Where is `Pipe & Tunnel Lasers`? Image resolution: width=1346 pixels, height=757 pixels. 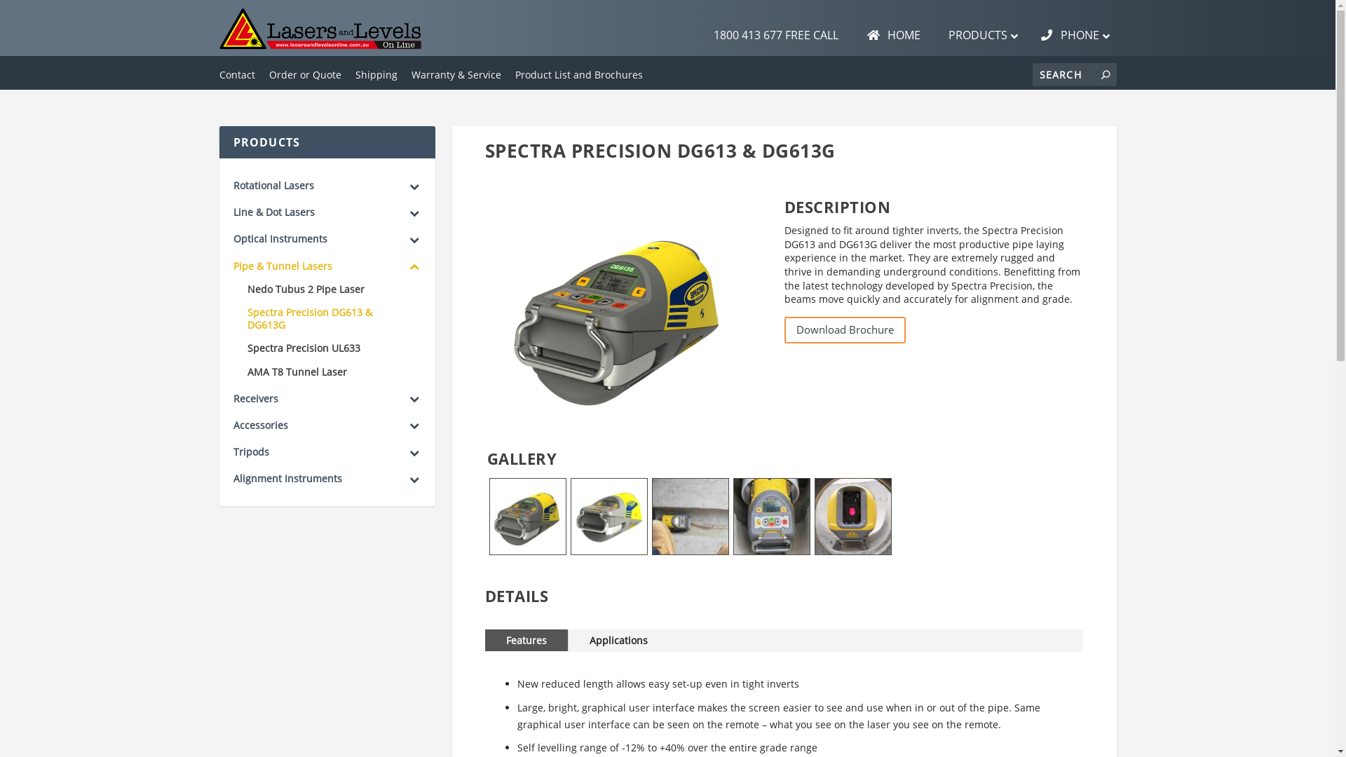 Pipe & Tunnel Lasers is located at coordinates (327, 266).